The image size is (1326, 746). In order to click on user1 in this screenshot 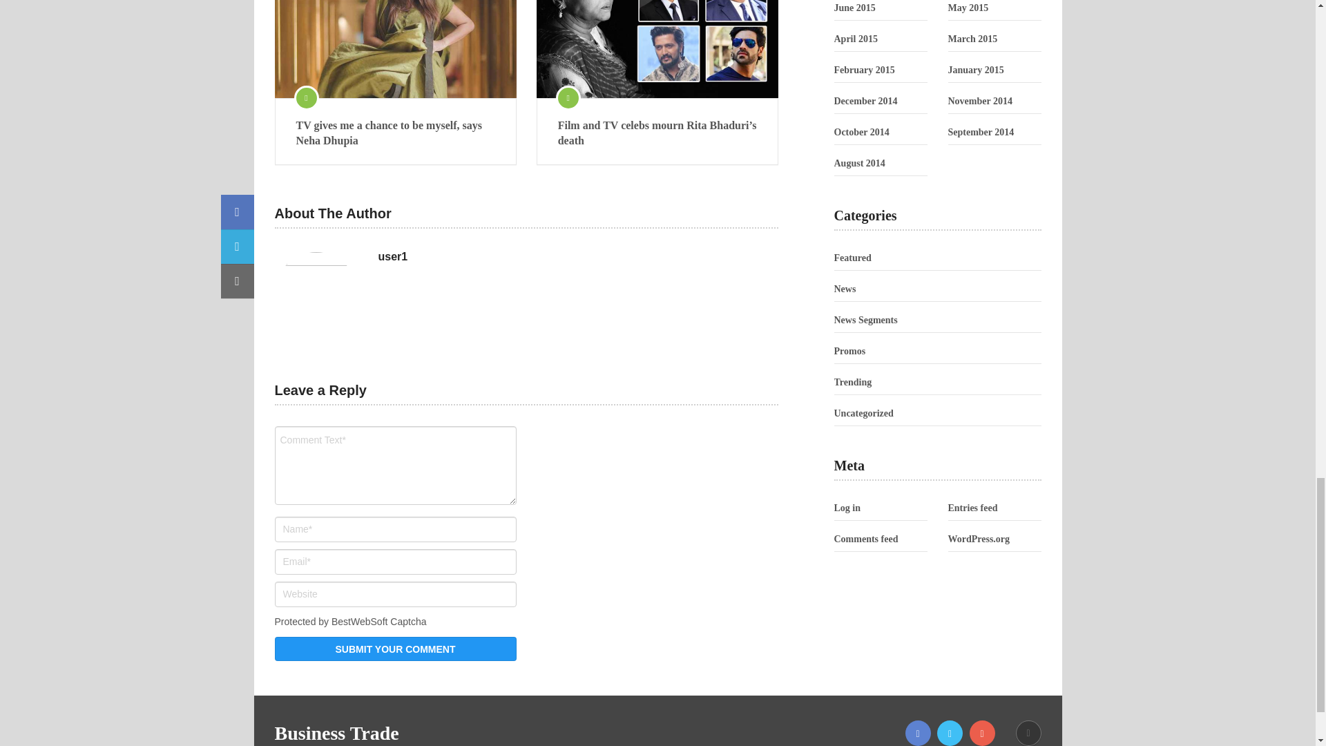, I will do `click(393, 257)`.